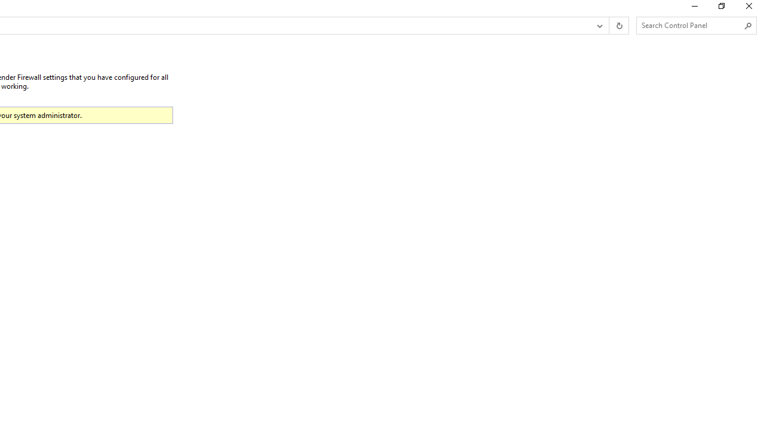  I want to click on Minimize, so click(694, 8).